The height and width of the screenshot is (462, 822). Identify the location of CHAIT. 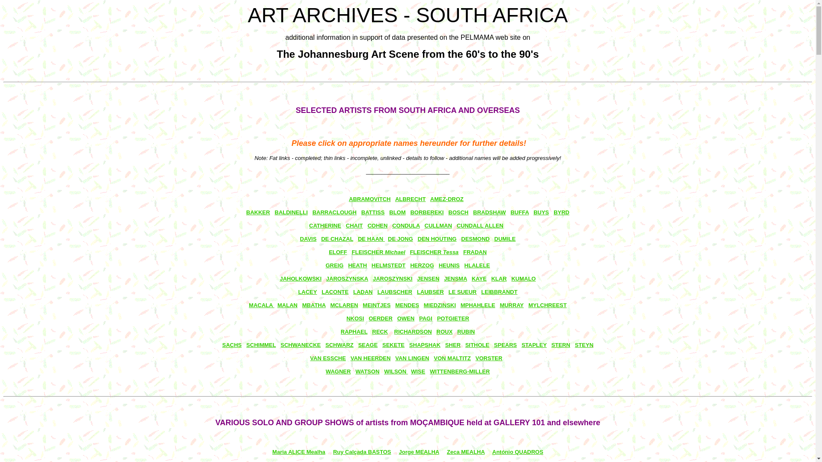
(354, 226).